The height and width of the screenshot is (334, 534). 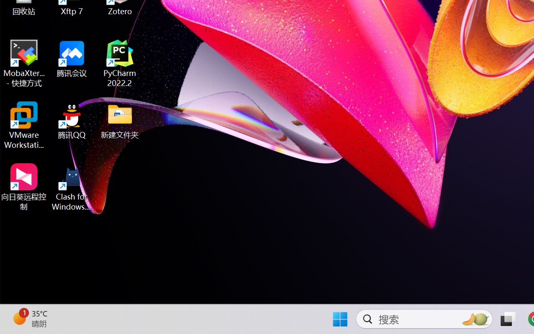 I want to click on VMware Workstation Pro, so click(x=24, y=125).